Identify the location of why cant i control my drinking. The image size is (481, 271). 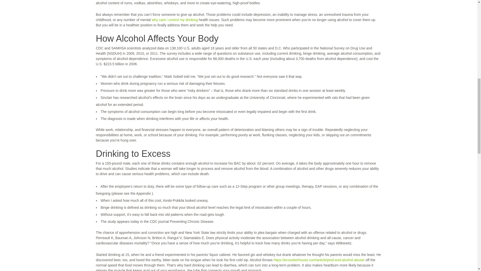
(175, 20).